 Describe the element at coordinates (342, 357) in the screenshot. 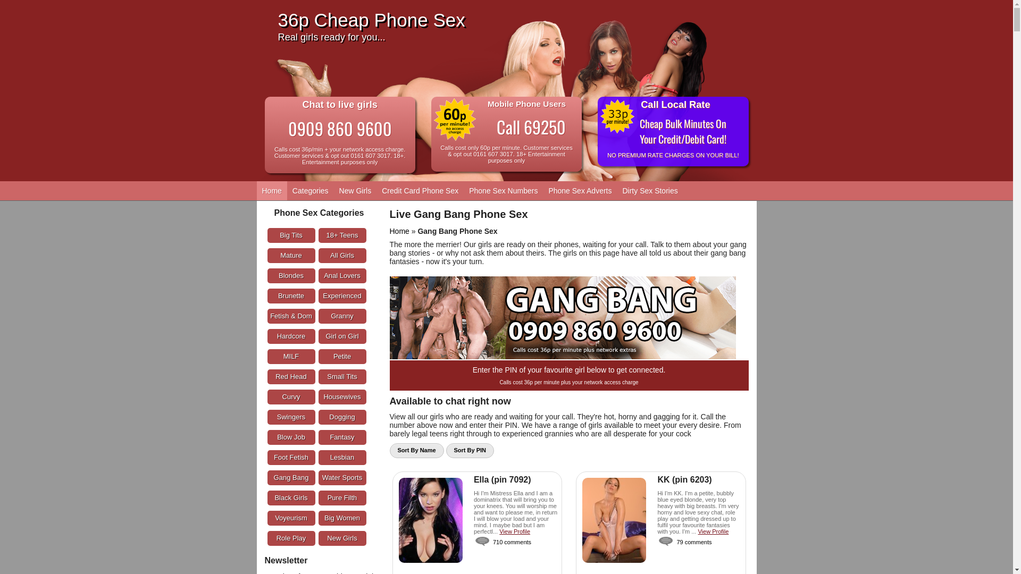

I see `Petite` at that location.